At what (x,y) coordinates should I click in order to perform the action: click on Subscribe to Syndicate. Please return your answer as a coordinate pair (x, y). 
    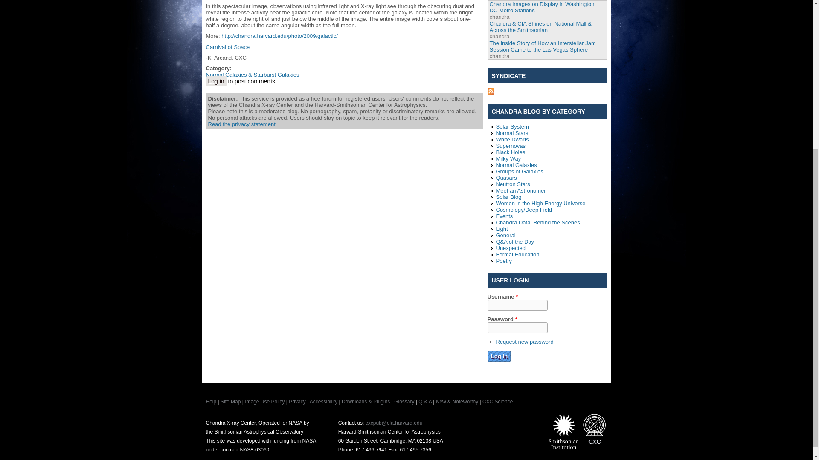
    Looking at the image, I should click on (491, 92).